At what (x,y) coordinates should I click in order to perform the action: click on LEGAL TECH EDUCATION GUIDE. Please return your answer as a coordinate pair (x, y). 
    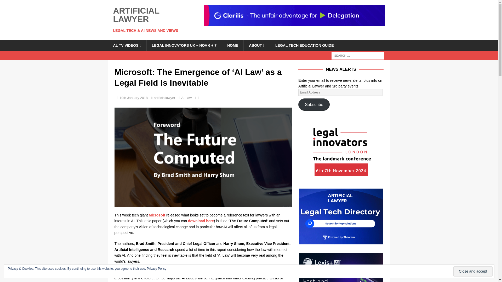
    Looking at the image, I should click on (304, 45).